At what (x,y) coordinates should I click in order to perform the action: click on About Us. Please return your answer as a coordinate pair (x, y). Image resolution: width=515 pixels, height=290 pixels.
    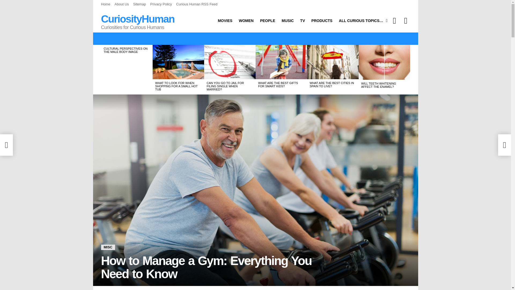
    Looking at the image, I should click on (122, 4).